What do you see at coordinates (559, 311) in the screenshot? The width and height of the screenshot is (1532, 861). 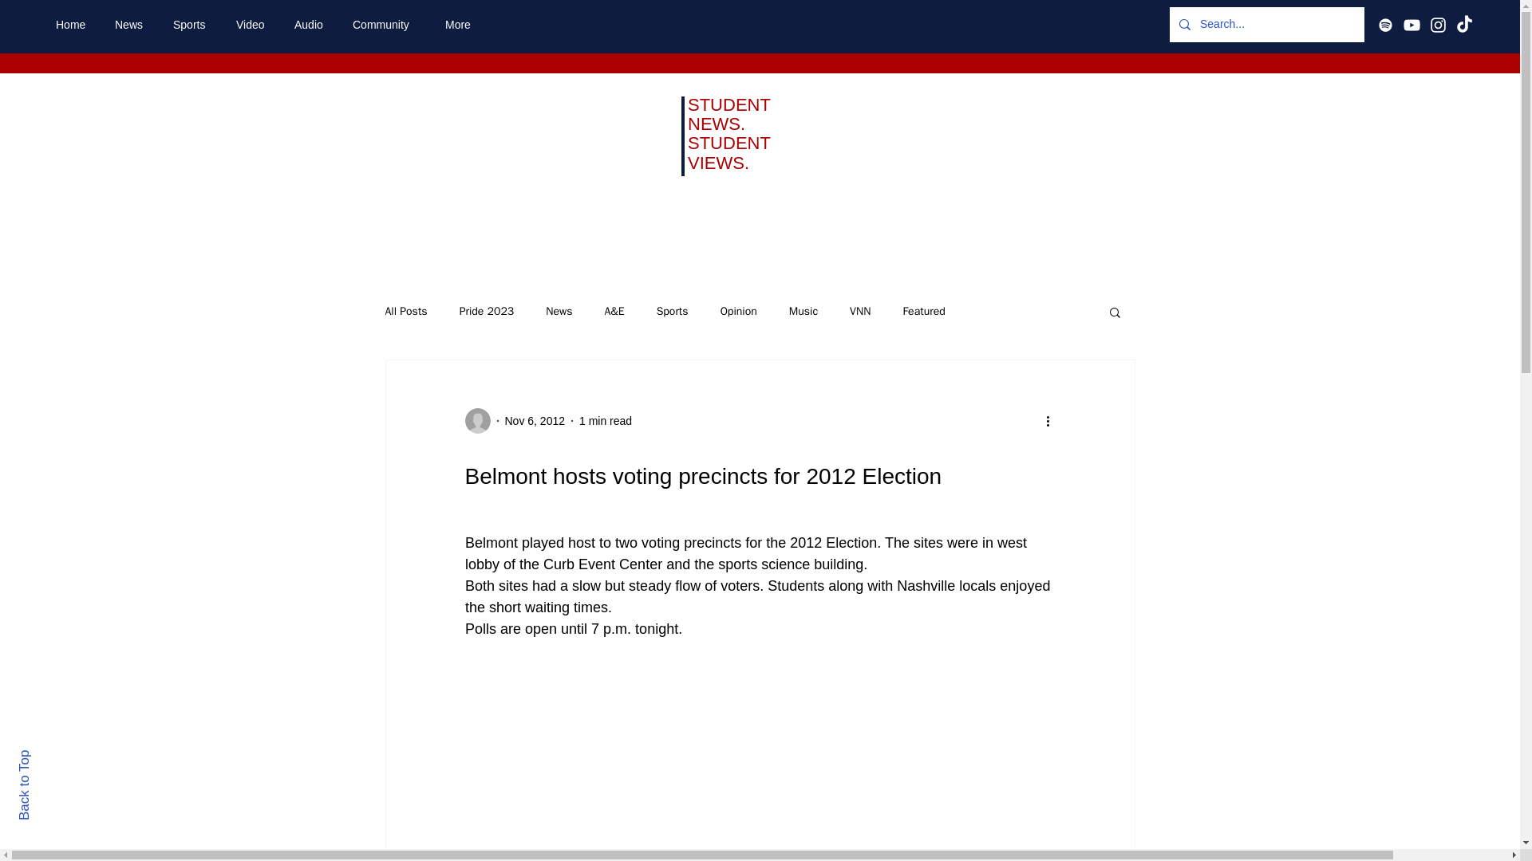 I see `News` at bounding box center [559, 311].